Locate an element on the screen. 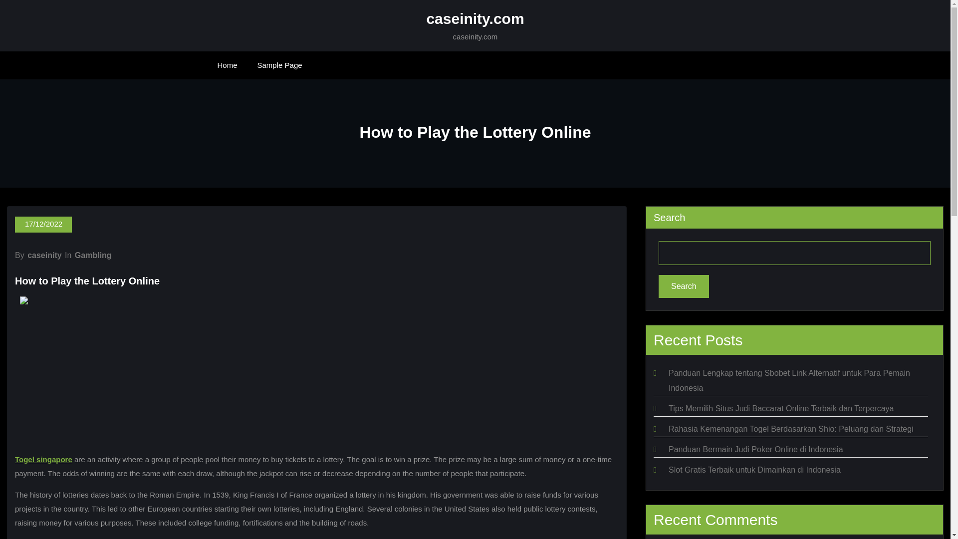 The width and height of the screenshot is (958, 539). caseinity is located at coordinates (44, 255).